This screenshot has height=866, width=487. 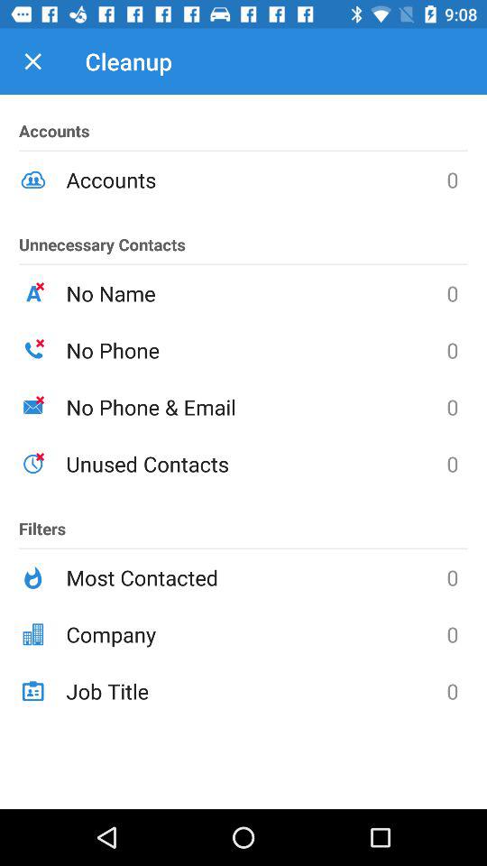 I want to click on launch the item to the left of 0 item, so click(x=256, y=691).